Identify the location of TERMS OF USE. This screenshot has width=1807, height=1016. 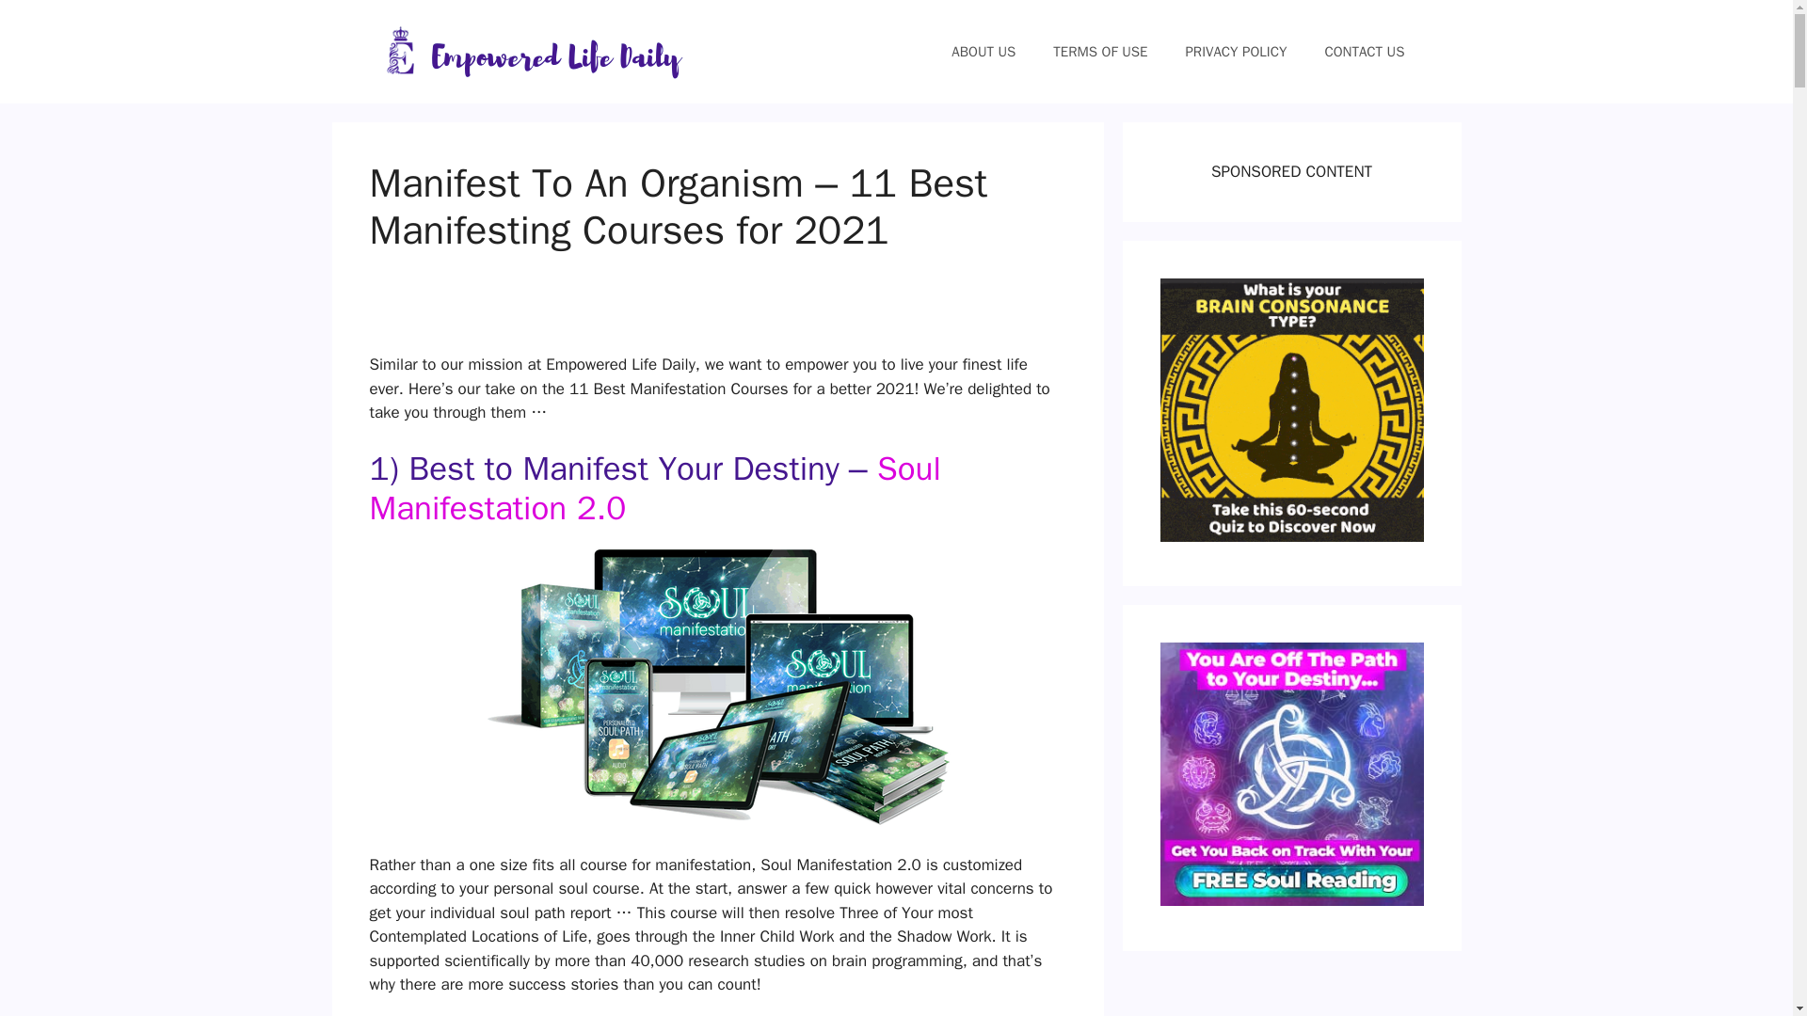
(1099, 51).